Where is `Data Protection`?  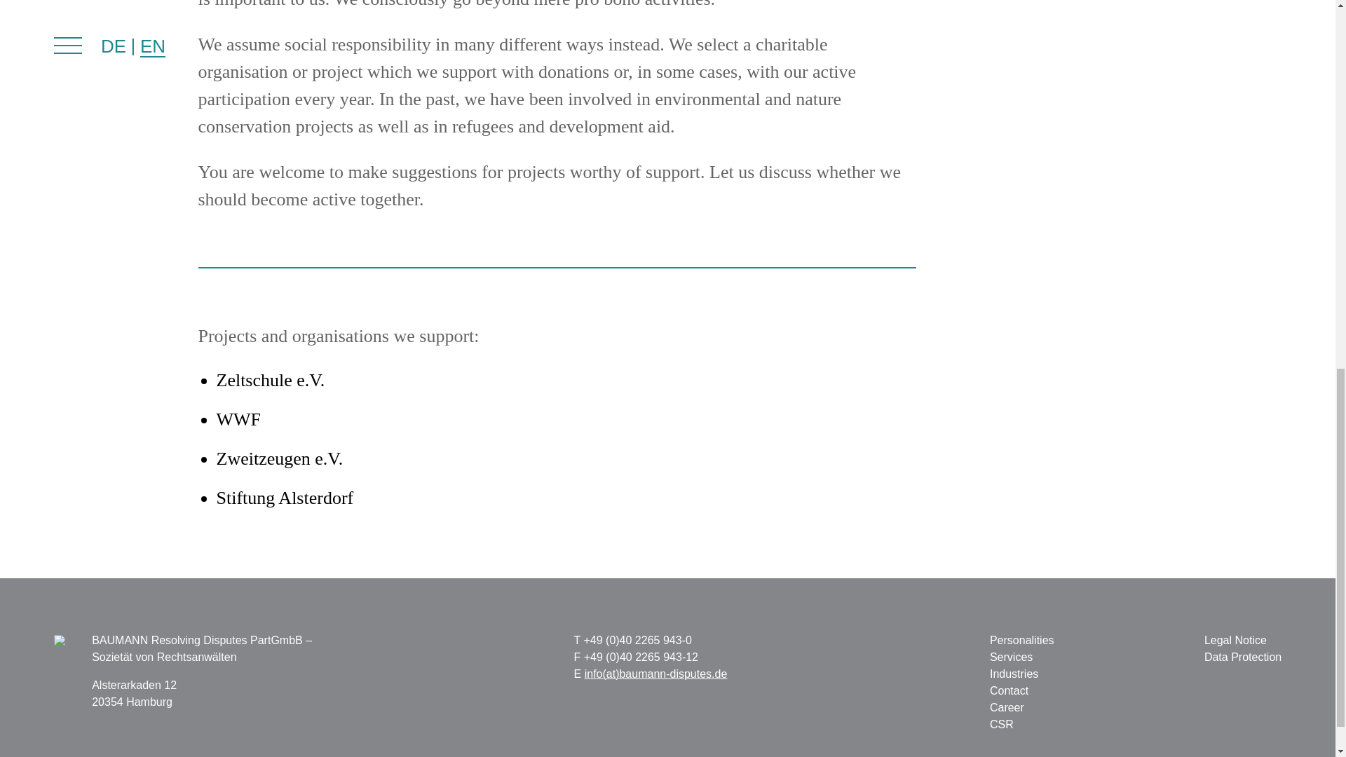 Data Protection is located at coordinates (1242, 657).